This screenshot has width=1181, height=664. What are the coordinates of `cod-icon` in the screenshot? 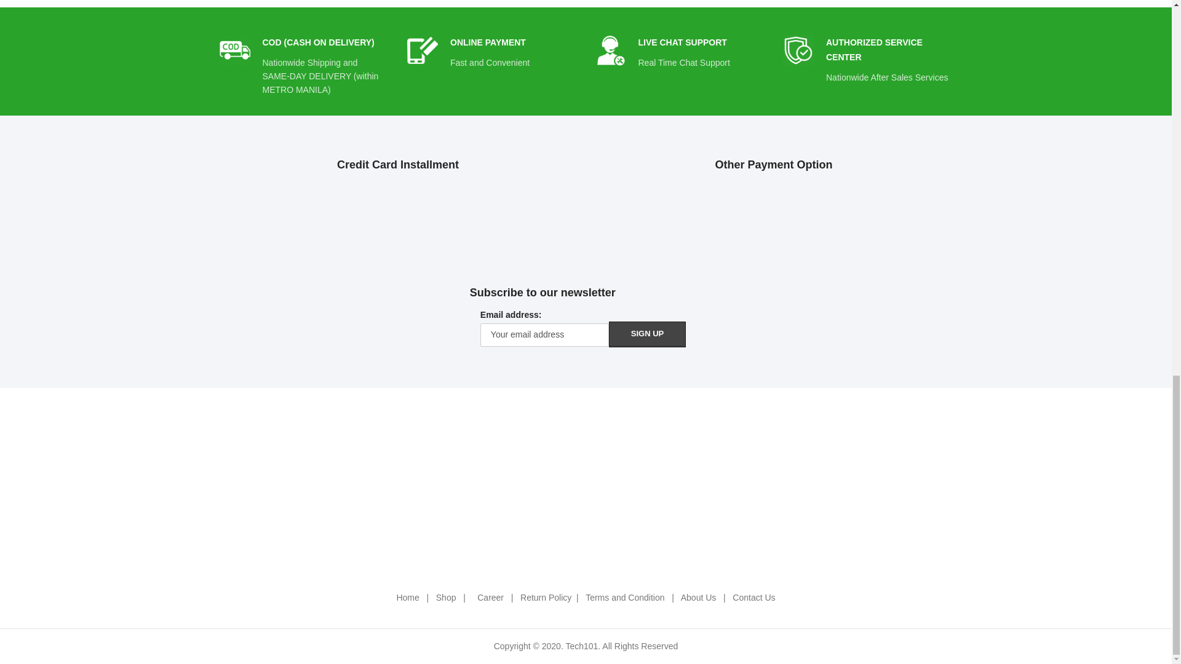 It's located at (234, 50).